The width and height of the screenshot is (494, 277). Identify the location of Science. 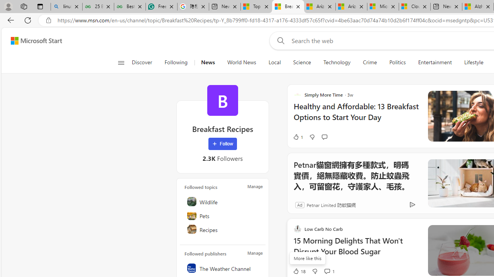
(302, 62).